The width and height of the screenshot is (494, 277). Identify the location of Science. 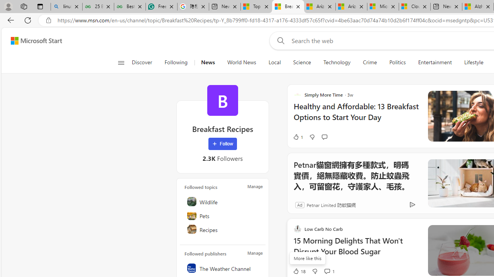
(302, 62).